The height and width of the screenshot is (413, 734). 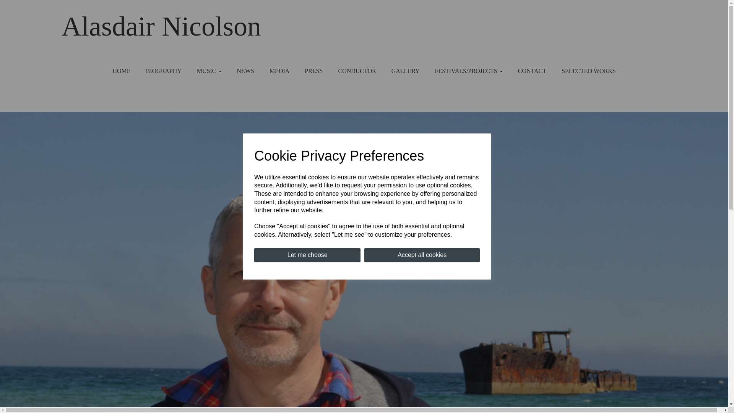 What do you see at coordinates (245, 71) in the screenshot?
I see `NEWS` at bounding box center [245, 71].